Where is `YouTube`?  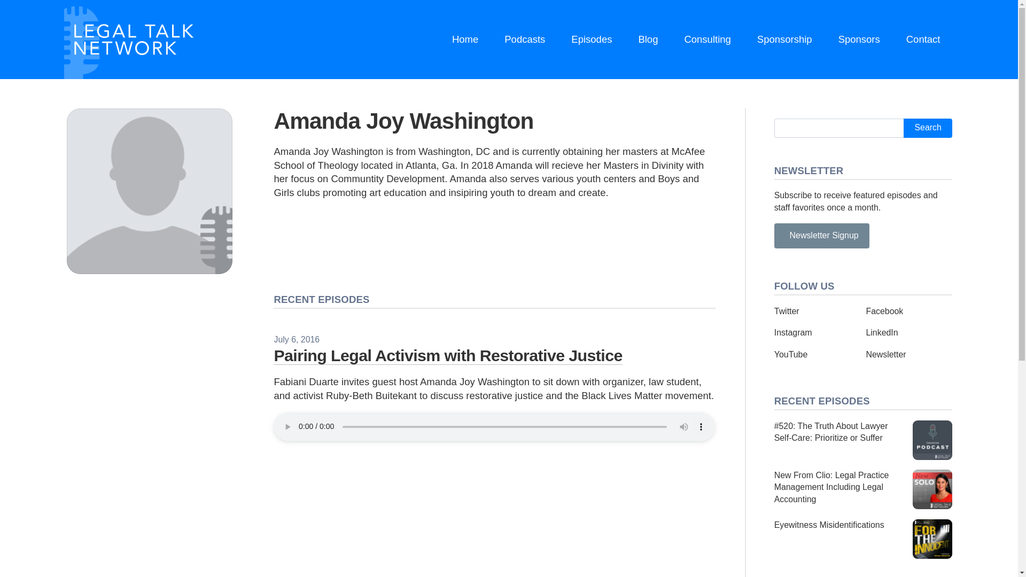 YouTube is located at coordinates (791, 354).